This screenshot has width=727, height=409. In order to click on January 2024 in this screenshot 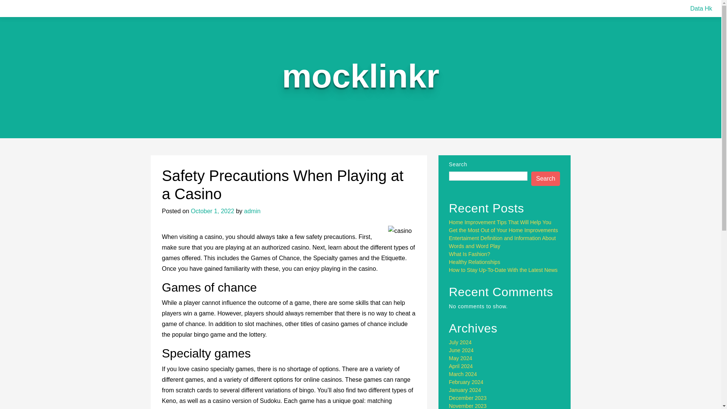, I will do `click(465, 390)`.